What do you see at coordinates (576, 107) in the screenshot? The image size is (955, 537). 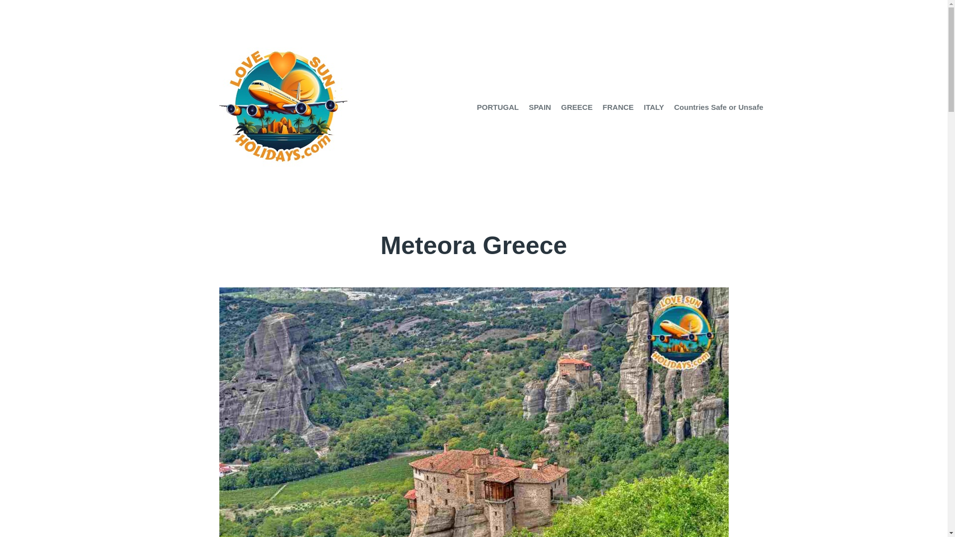 I see `GREECE` at bounding box center [576, 107].